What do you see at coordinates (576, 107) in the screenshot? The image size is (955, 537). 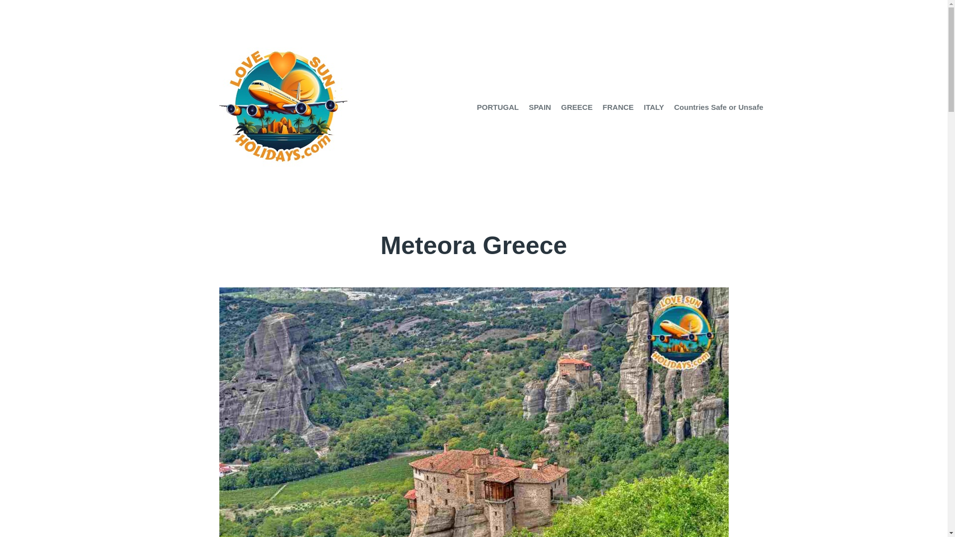 I see `GREECE` at bounding box center [576, 107].